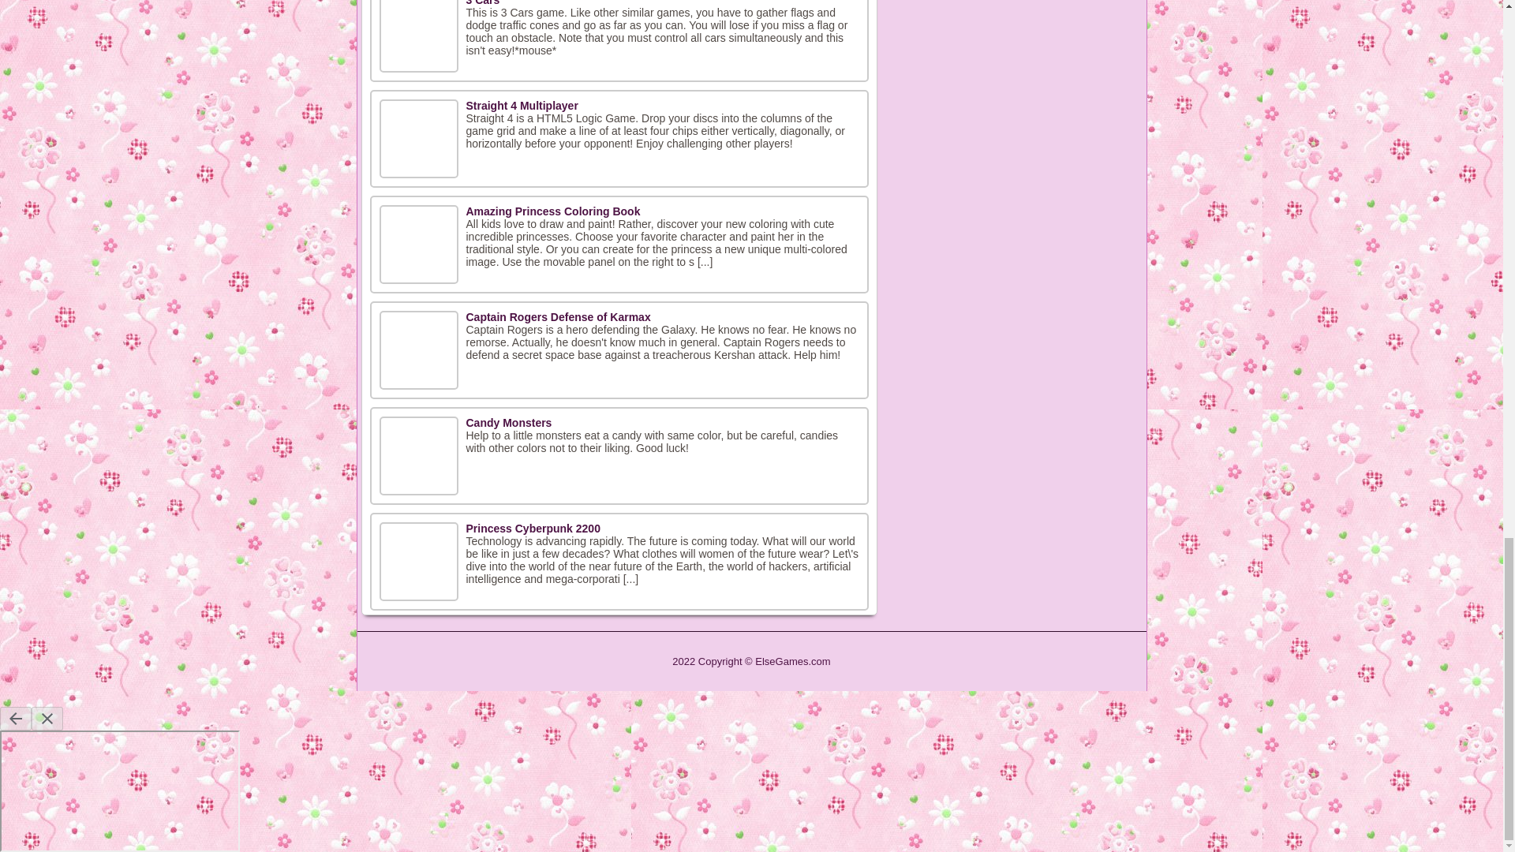  I want to click on Amazing Princess Coloring Book, so click(552, 211).